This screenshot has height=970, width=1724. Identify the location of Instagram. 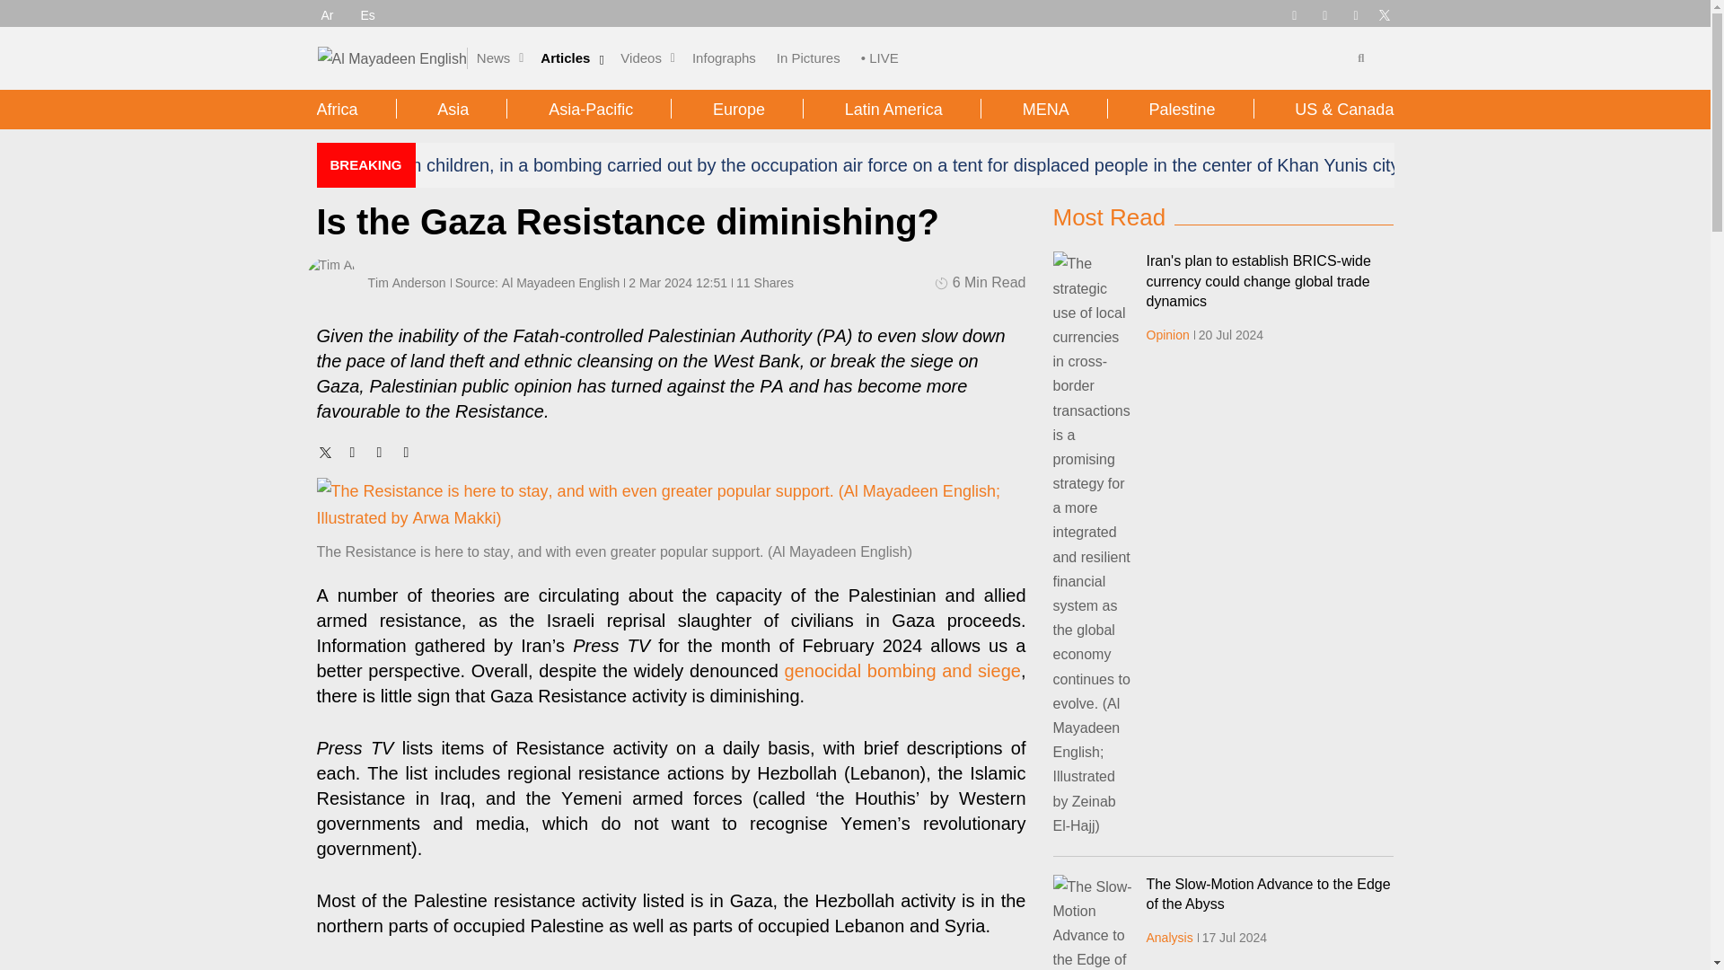
(1356, 13).